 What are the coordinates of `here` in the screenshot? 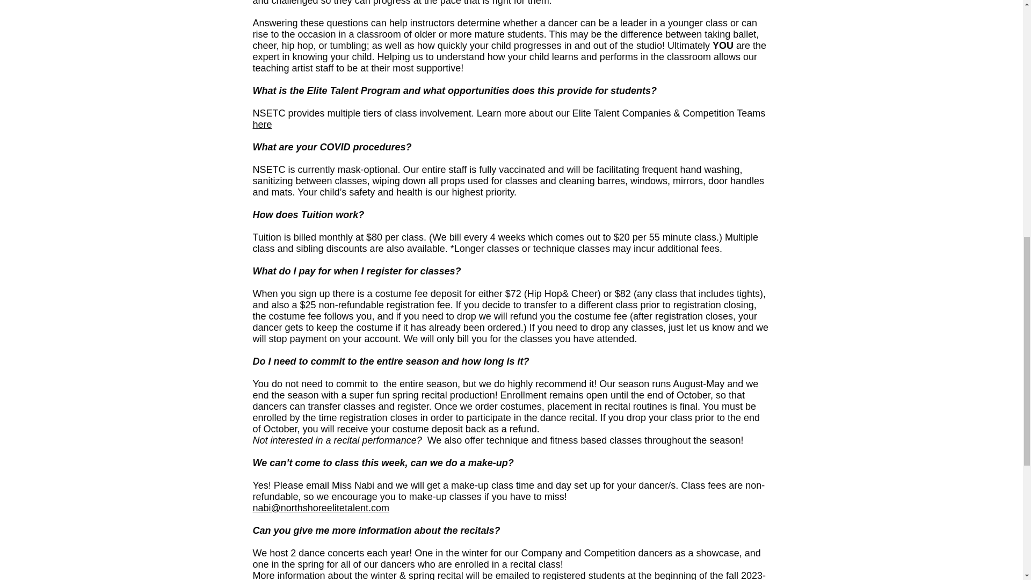 It's located at (262, 125).